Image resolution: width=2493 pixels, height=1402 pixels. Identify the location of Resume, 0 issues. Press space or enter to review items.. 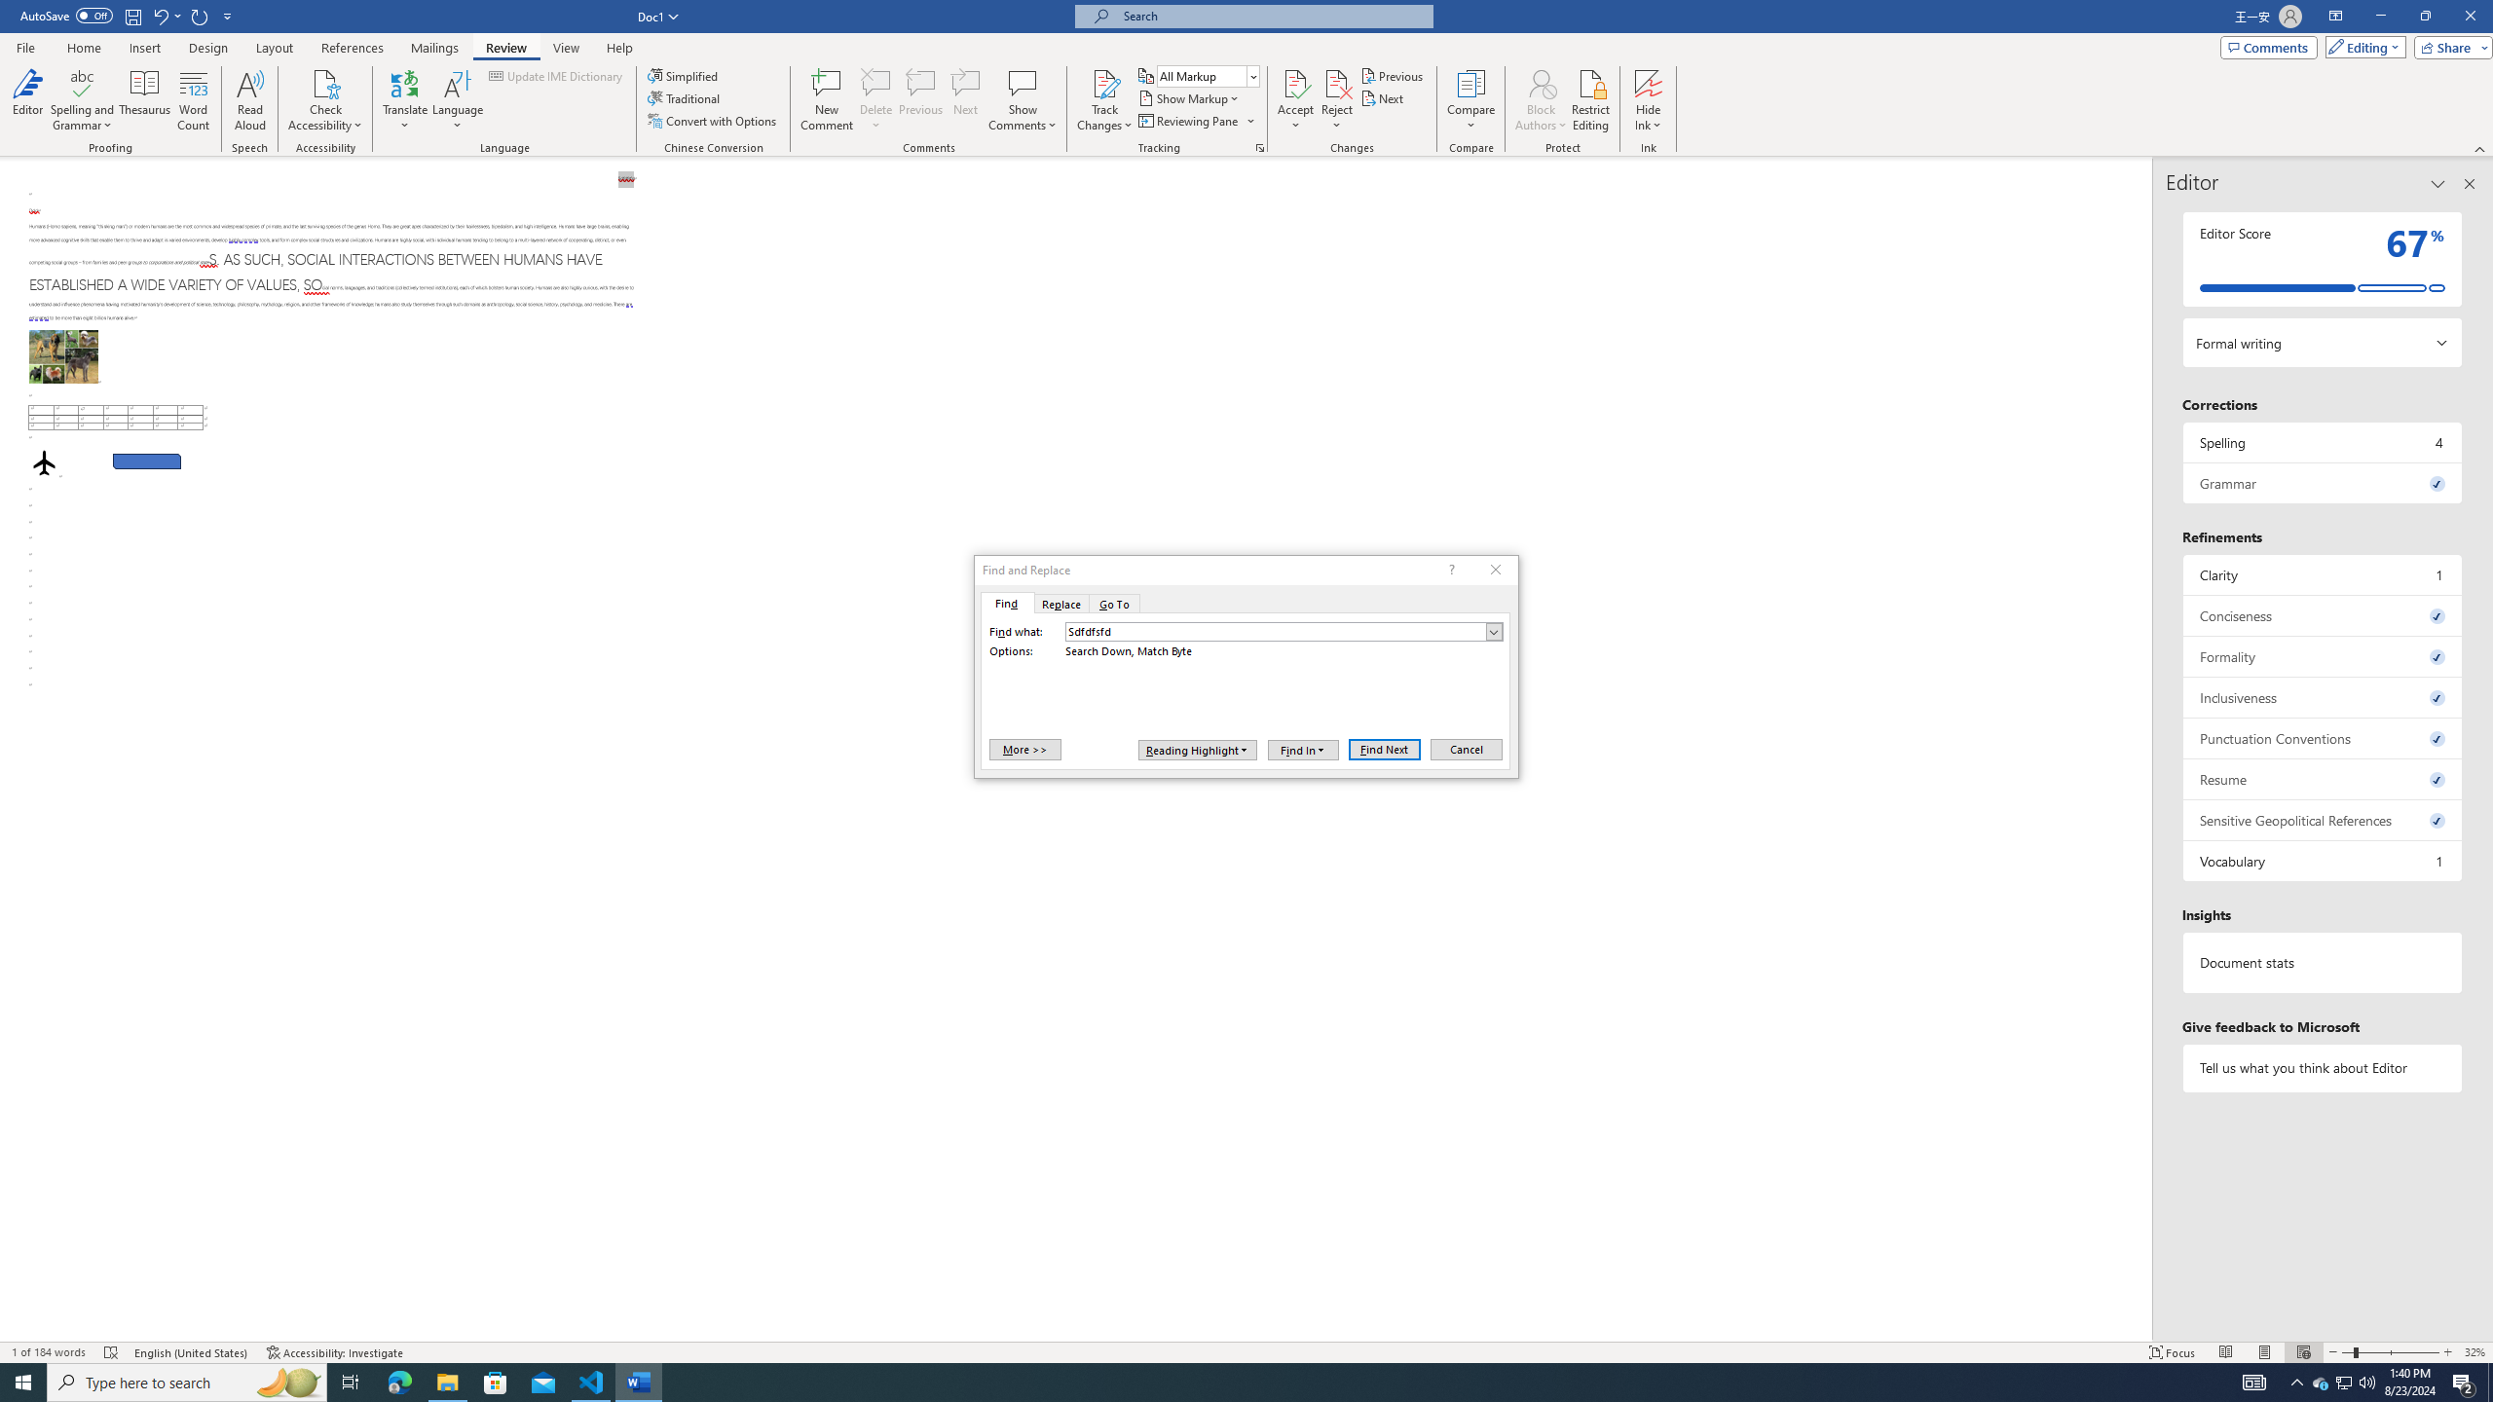
(2324, 779).